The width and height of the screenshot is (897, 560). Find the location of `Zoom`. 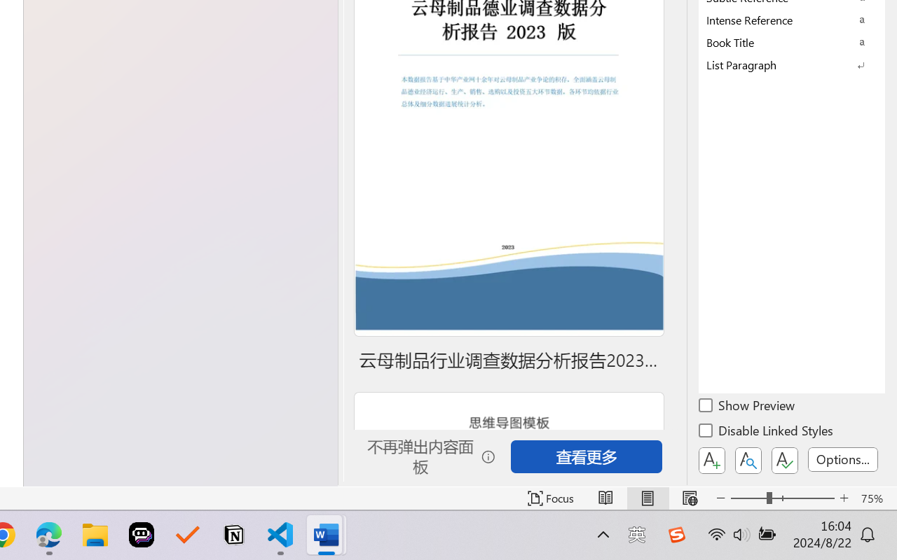

Zoom is located at coordinates (782, 498).